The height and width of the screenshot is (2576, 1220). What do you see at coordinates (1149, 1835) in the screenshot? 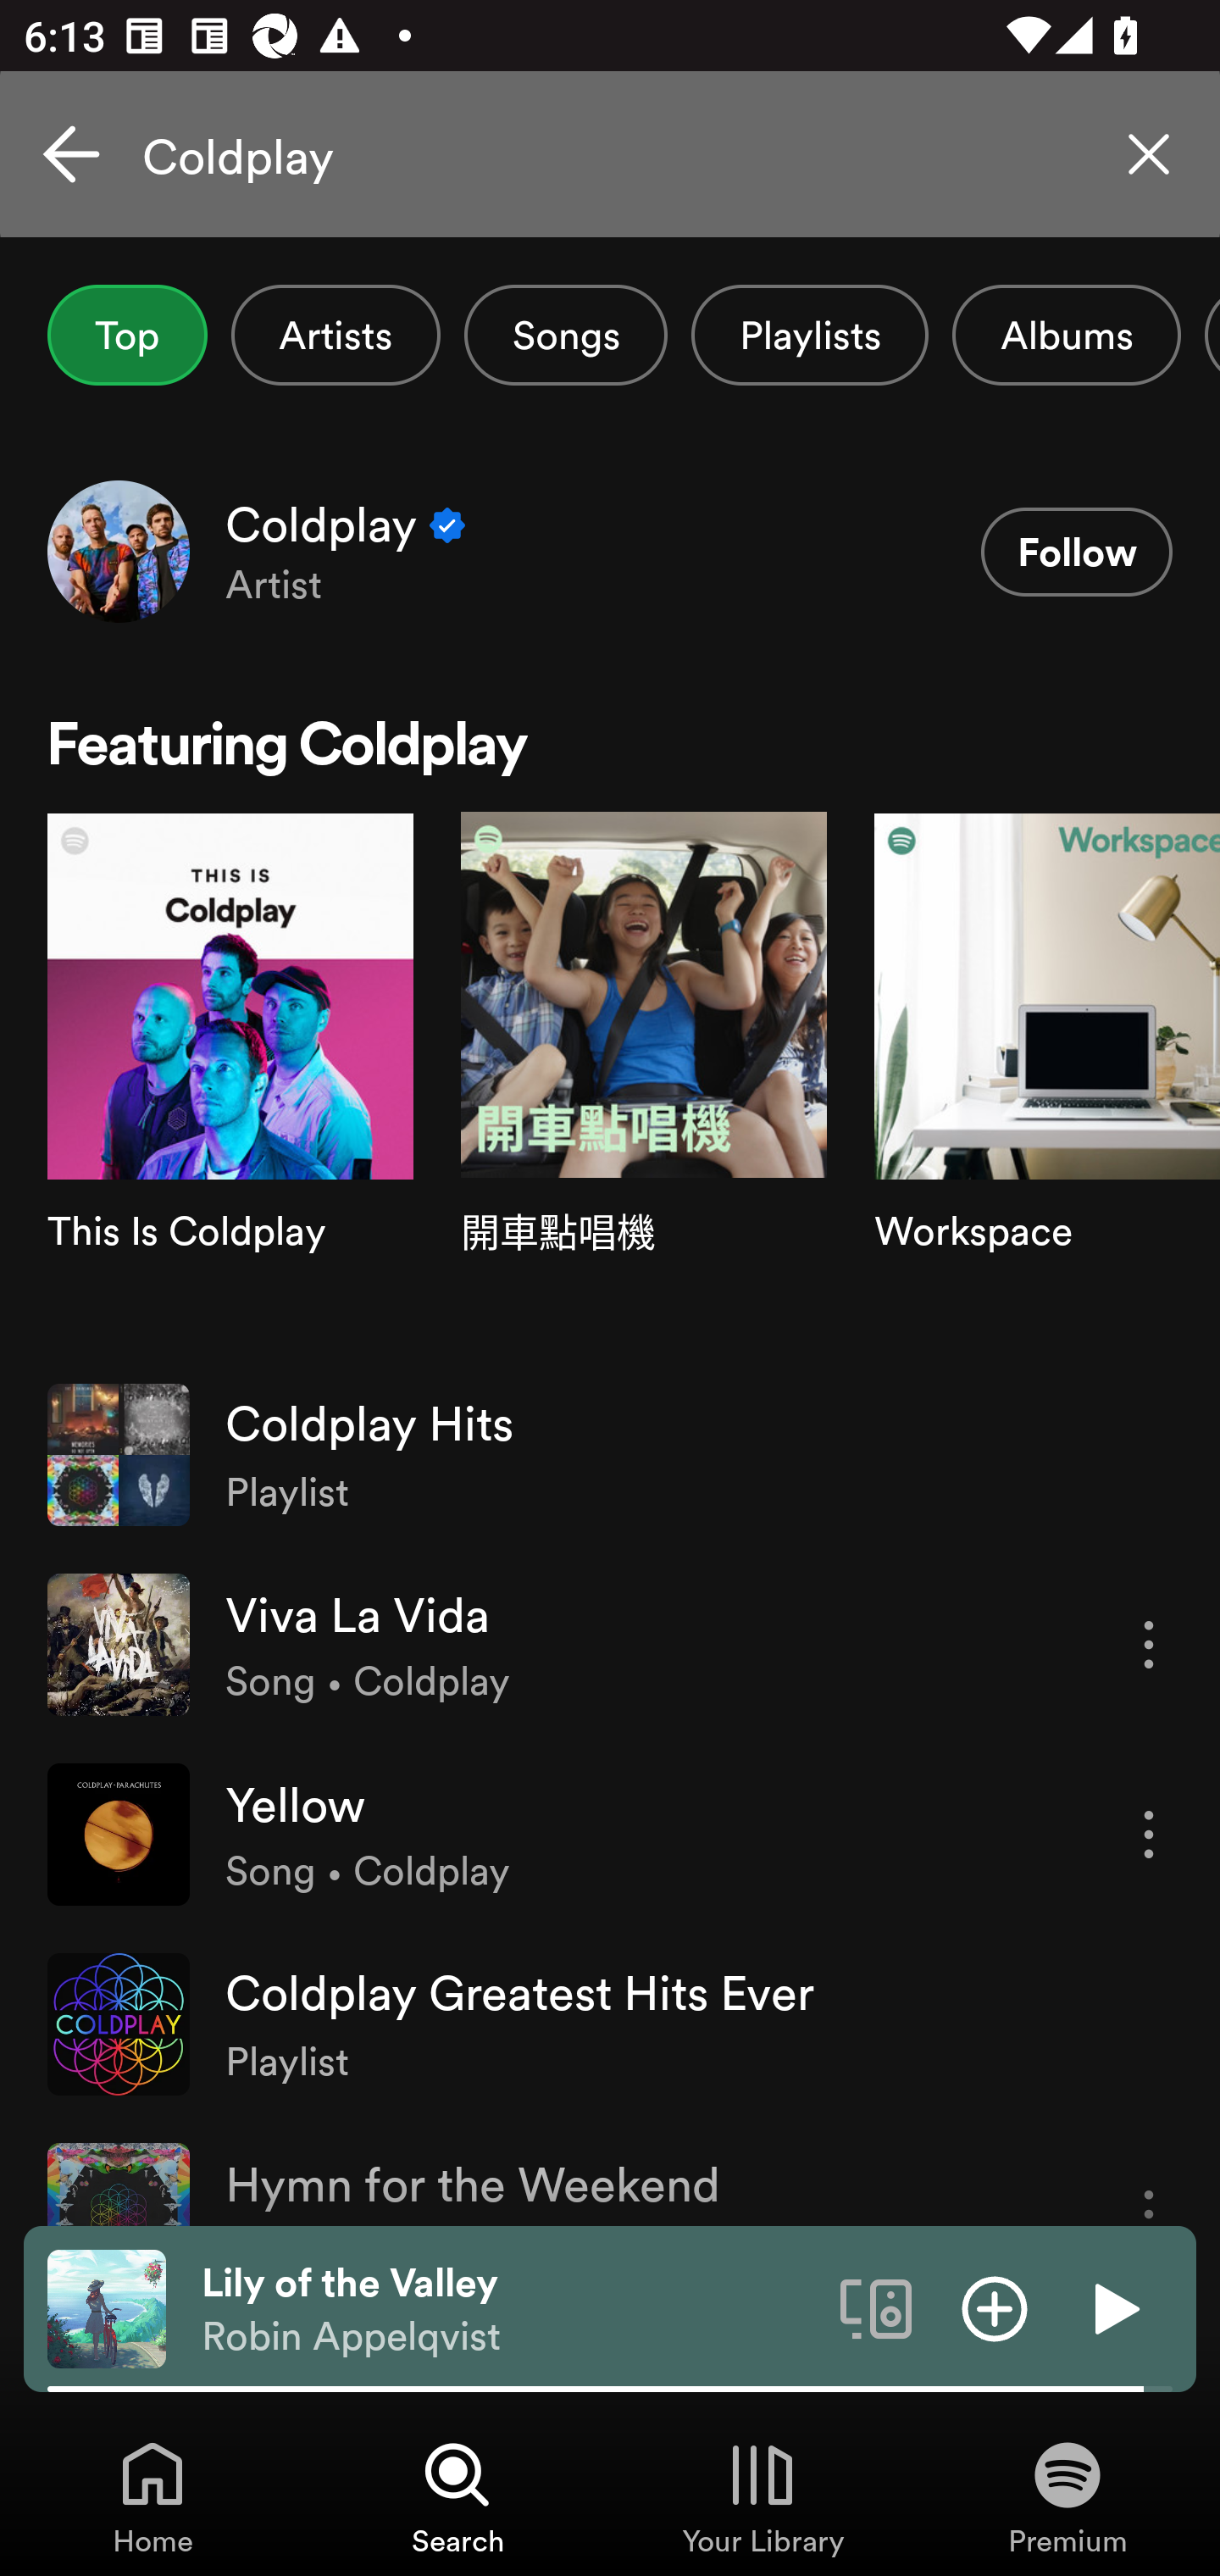
I see `More options for song Yellow` at bounding box center [1149, 1835].